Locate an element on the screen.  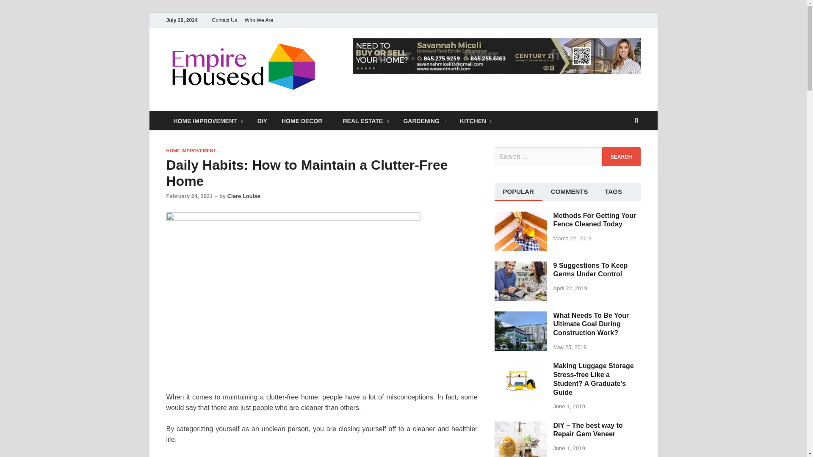
Who We Are is located at coordinates (259, 20).